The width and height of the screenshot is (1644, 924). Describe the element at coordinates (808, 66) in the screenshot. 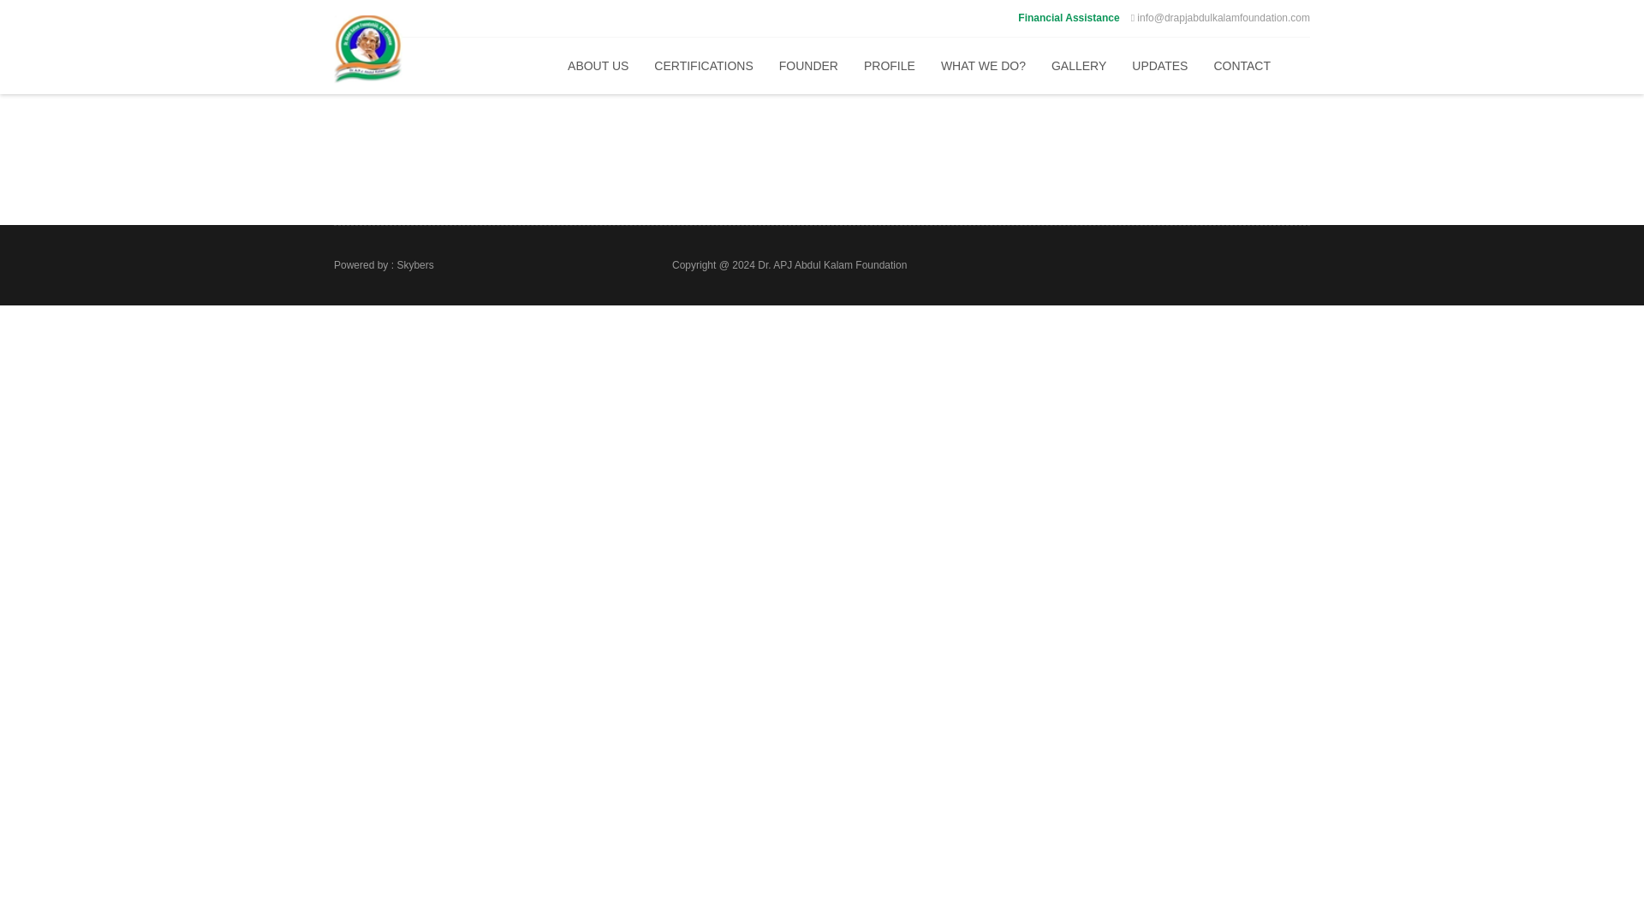

I see `FOUNDER` at that location.